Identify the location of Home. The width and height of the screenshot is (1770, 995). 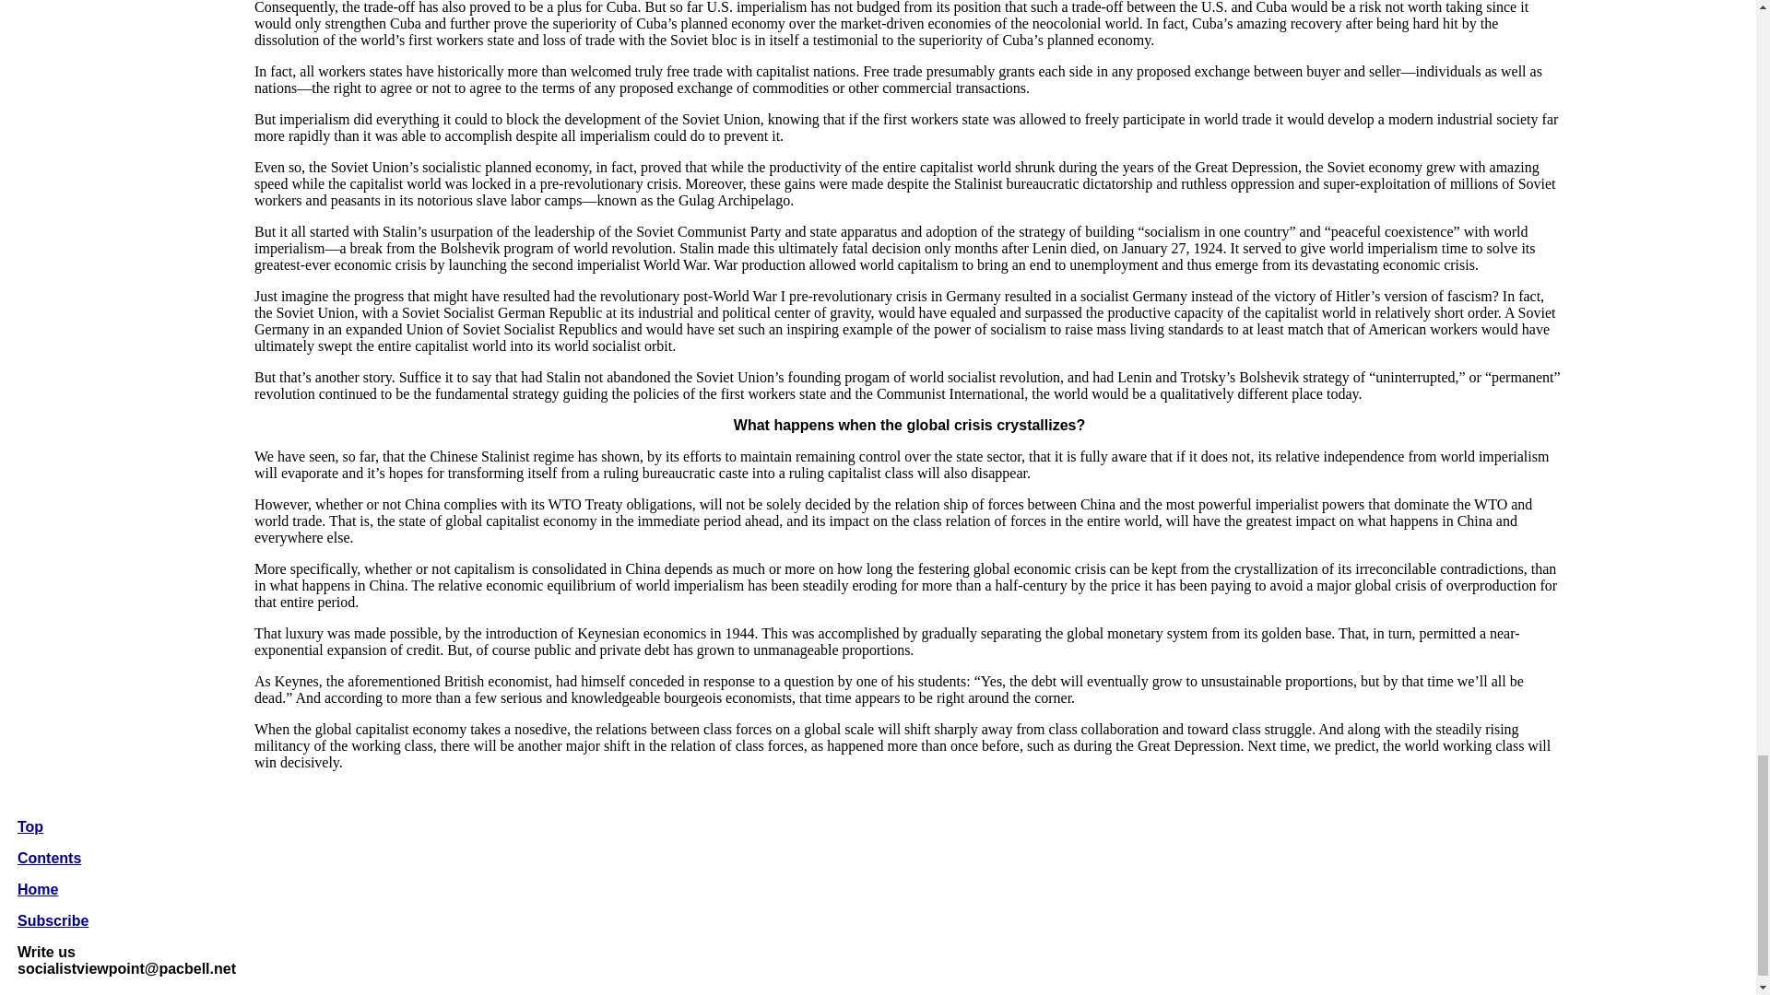
(38, 889).